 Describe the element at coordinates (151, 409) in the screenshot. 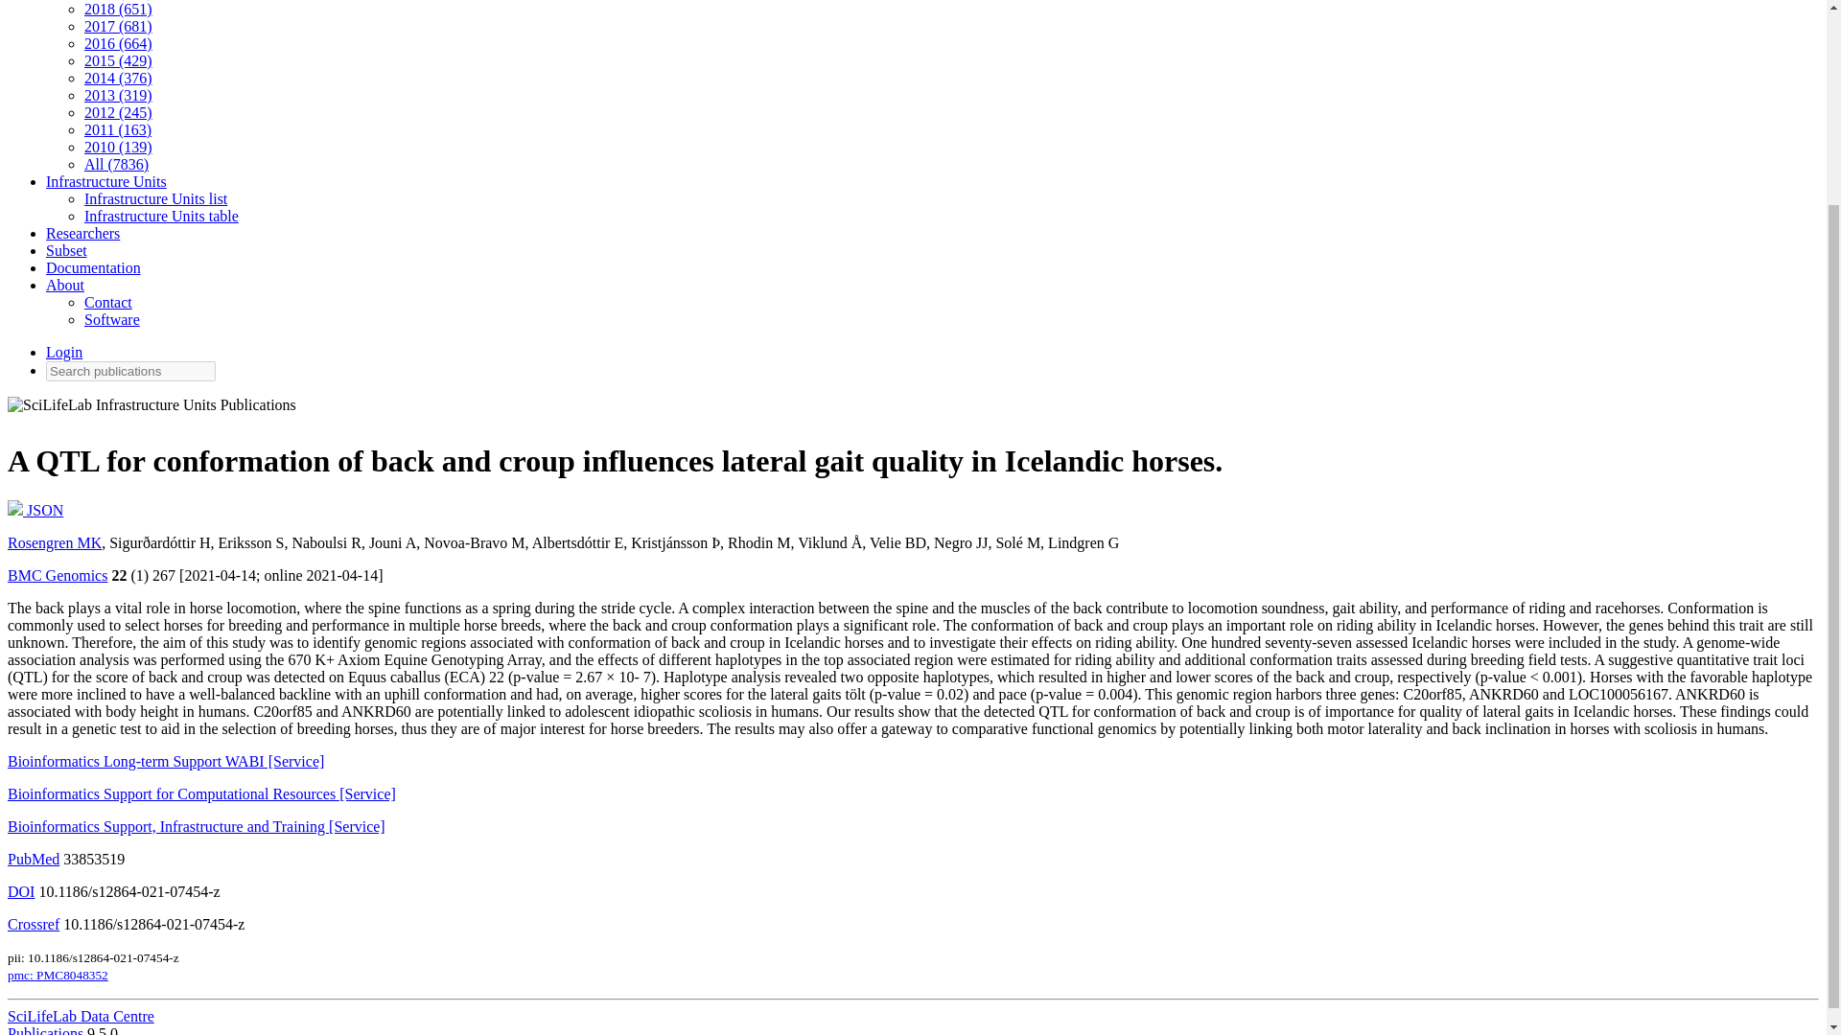

I see `SciLifeLab Infrastructure Units Publications` at that location.